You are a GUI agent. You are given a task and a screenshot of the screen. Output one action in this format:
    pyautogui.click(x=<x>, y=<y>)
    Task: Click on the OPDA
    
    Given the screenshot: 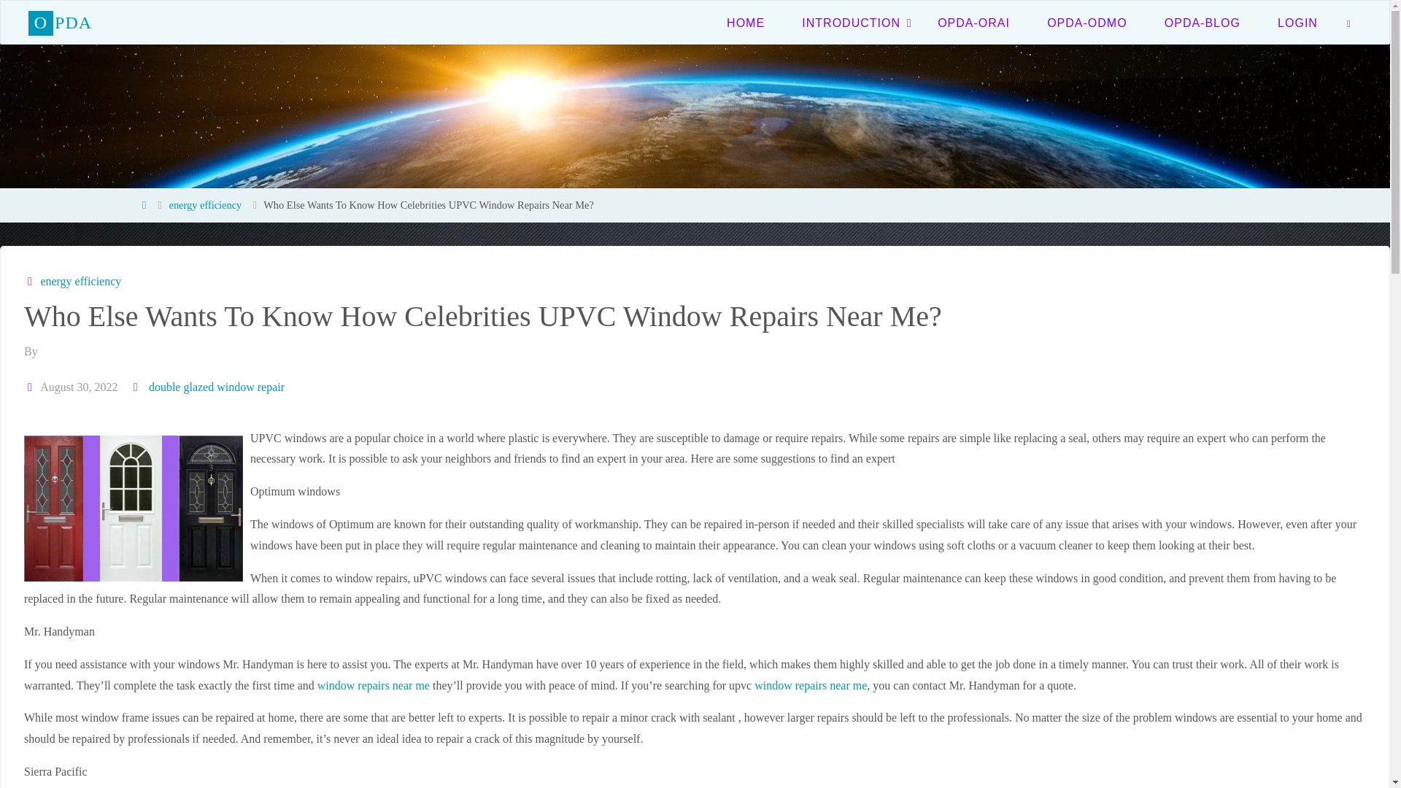 What is the action you would take?
    pyautogui.click(x=60, y=22)
    